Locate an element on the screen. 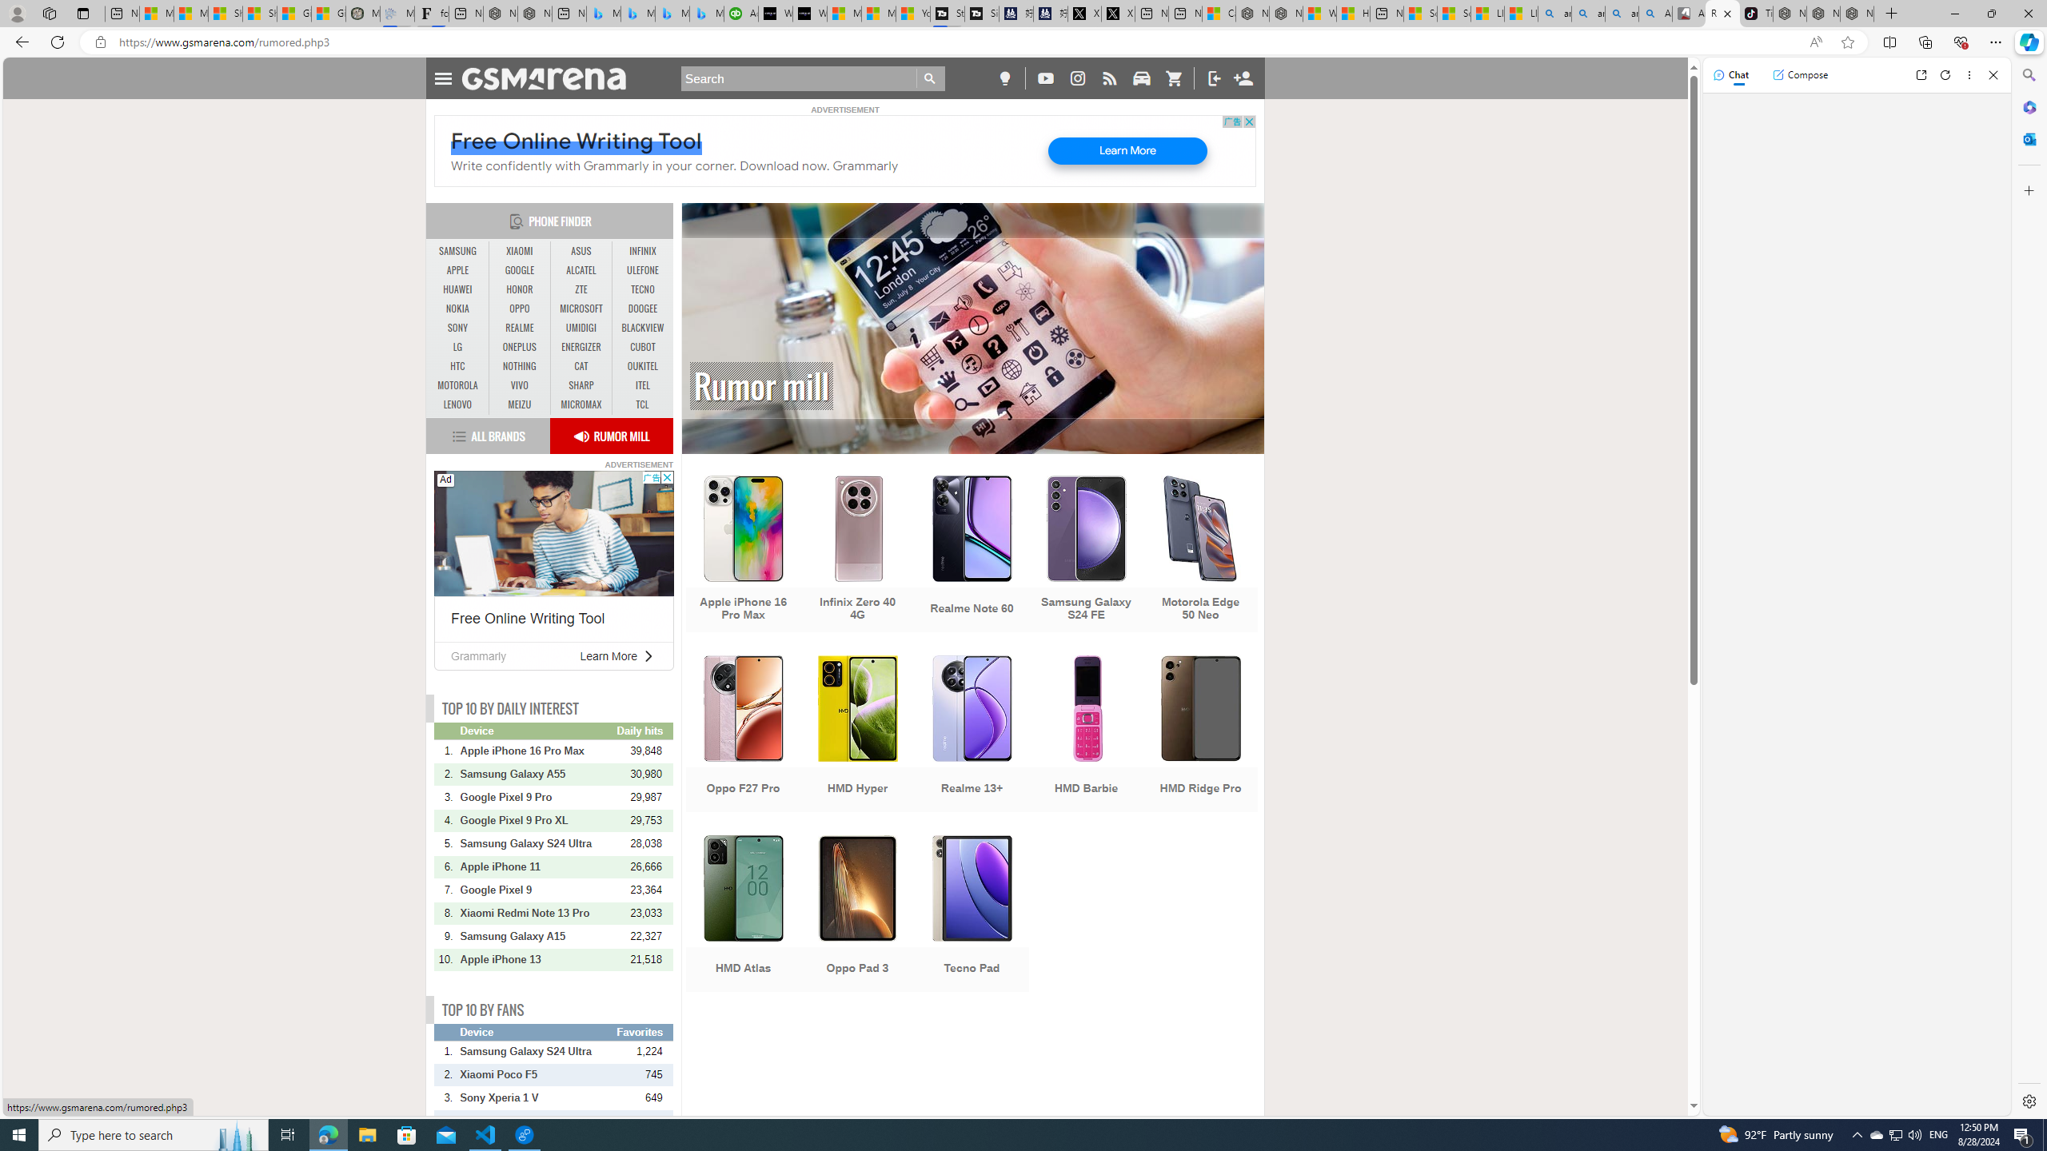  OPPO is located at coordinates (520, 309).